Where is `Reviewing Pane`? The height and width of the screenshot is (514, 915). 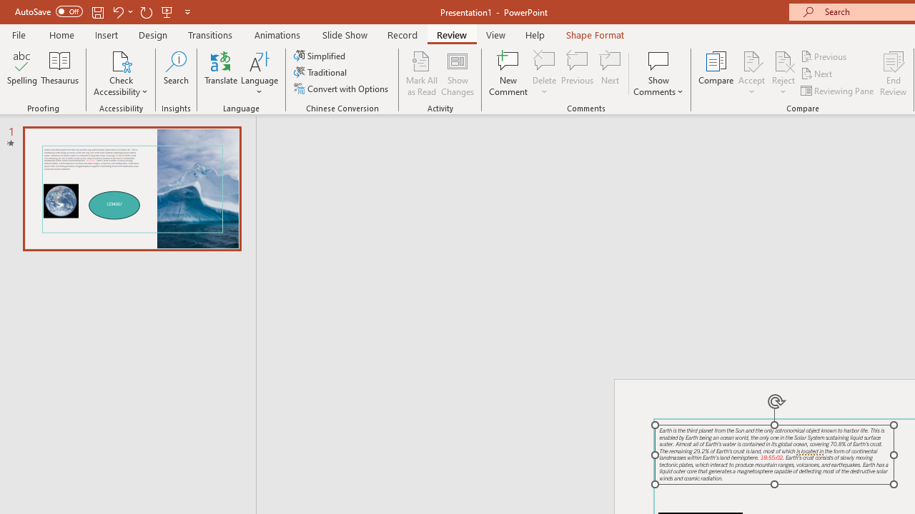
Reviewing Pane is located at coordinates (838, 90).